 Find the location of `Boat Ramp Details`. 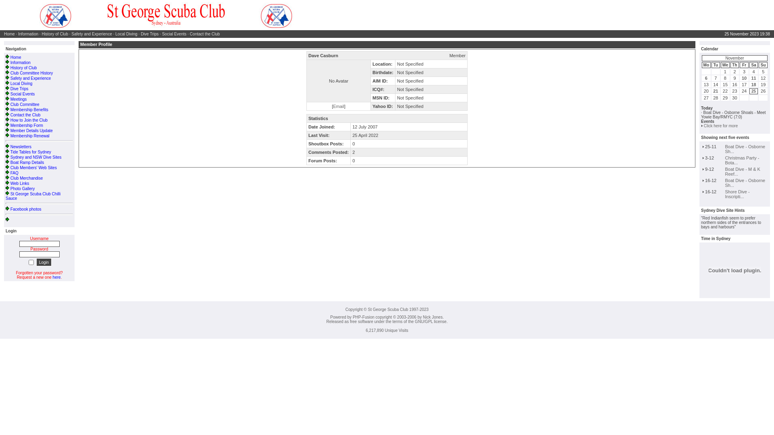

Boat Ramp Details is located at coordinates (27, 163).